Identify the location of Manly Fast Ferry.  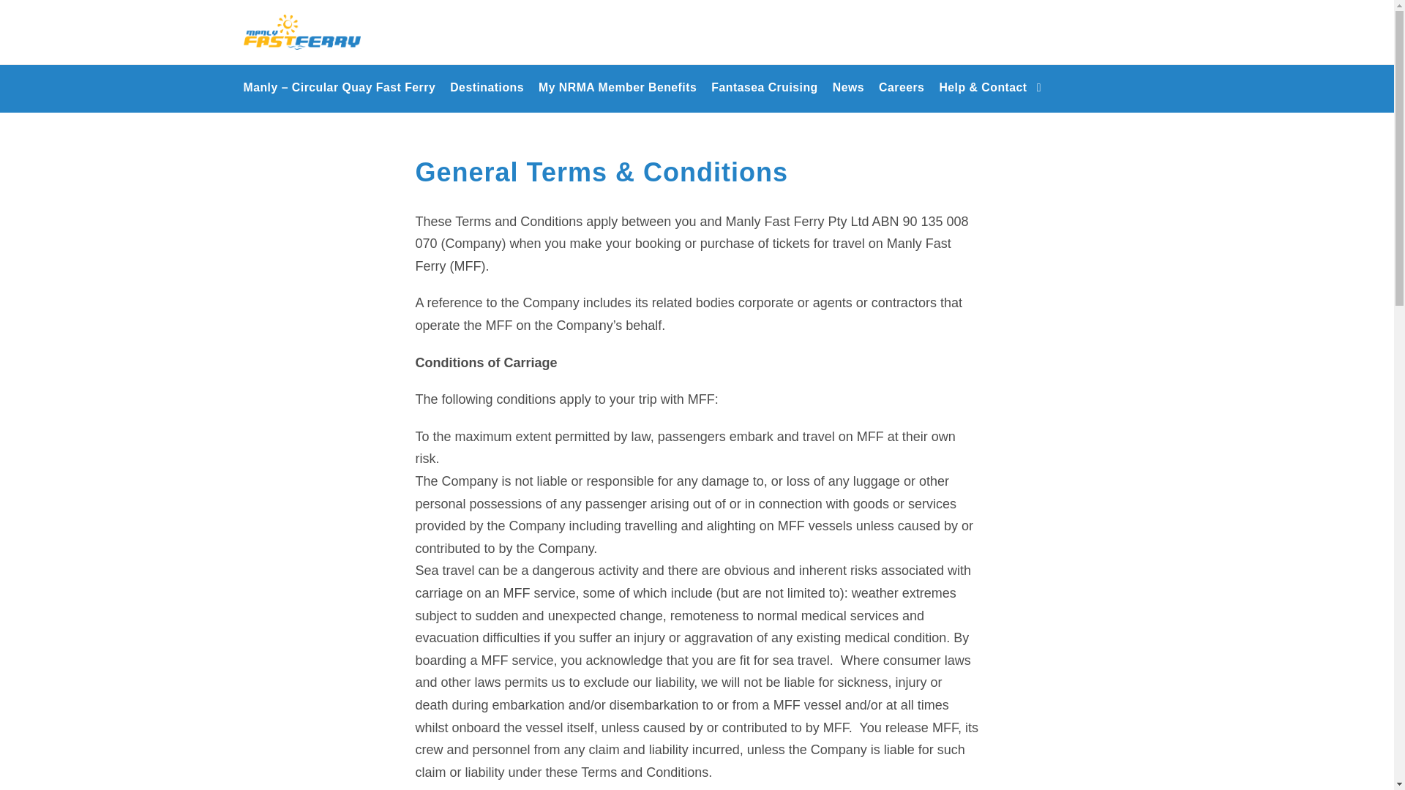
(301, 32).